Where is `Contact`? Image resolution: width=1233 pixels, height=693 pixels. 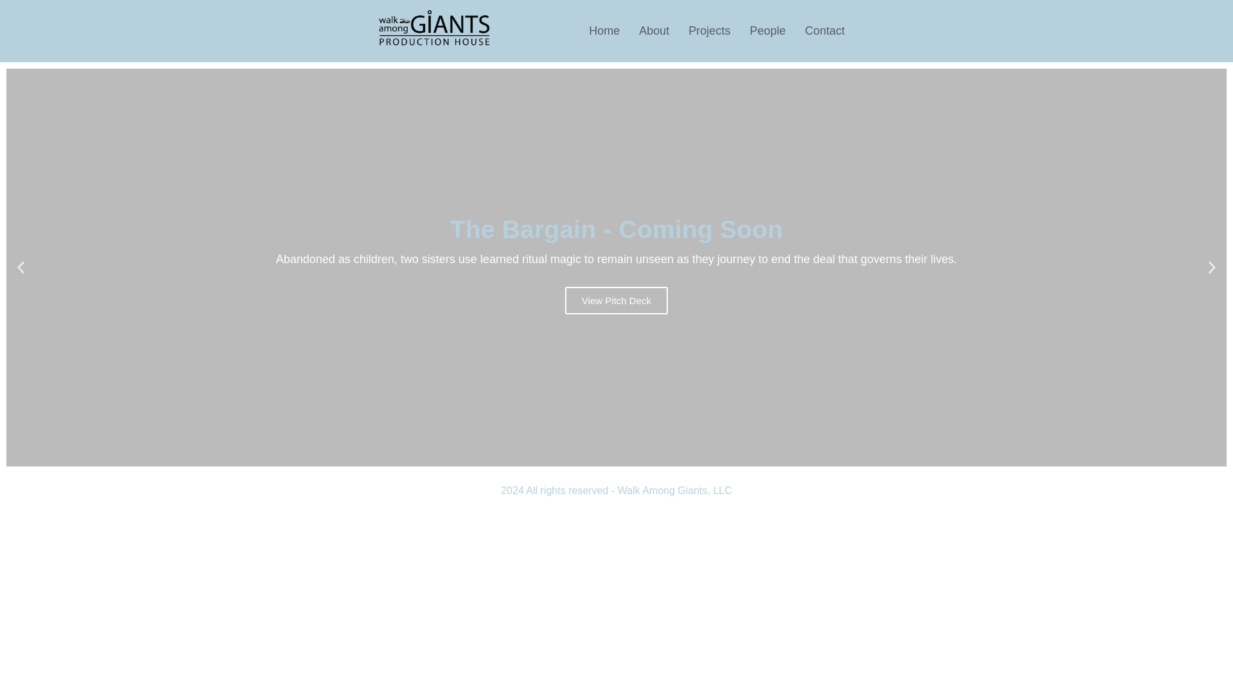
Contact is located at coordinates (825, 31).